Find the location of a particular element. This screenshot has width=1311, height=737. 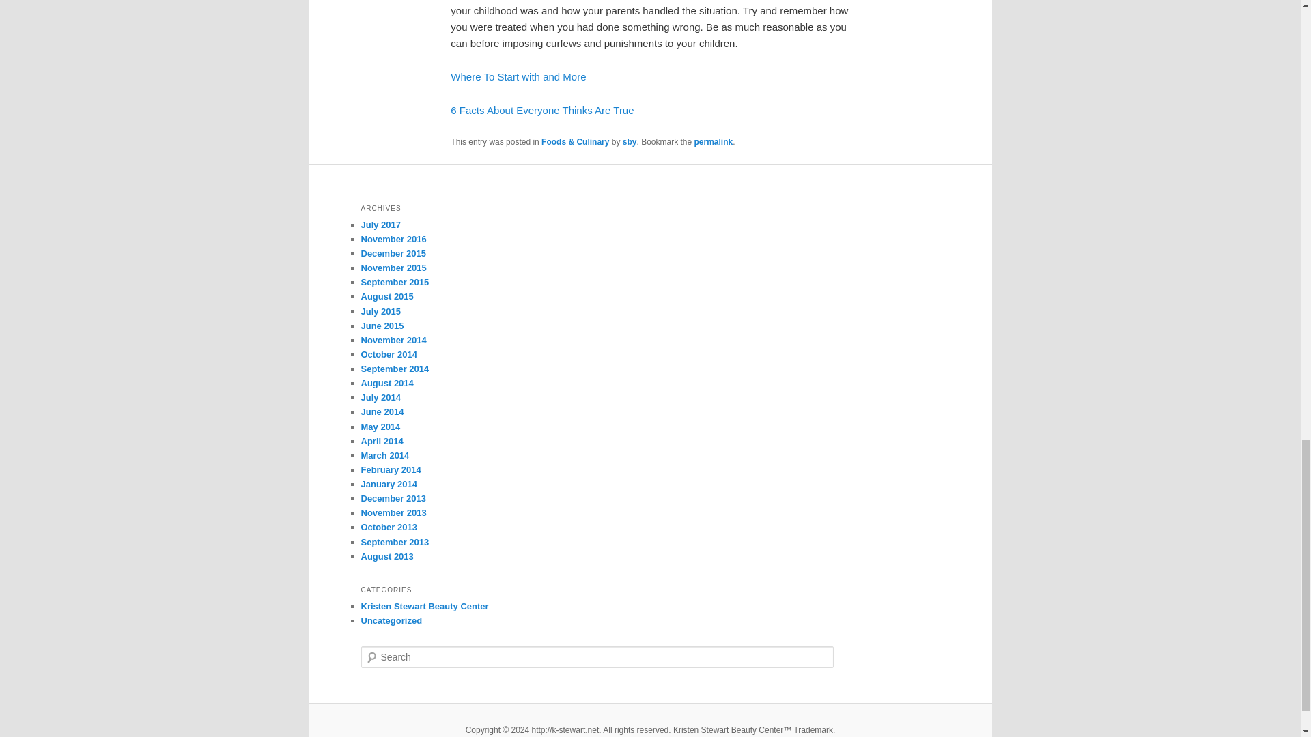

January 2014 is located at coordinates (389, 485).